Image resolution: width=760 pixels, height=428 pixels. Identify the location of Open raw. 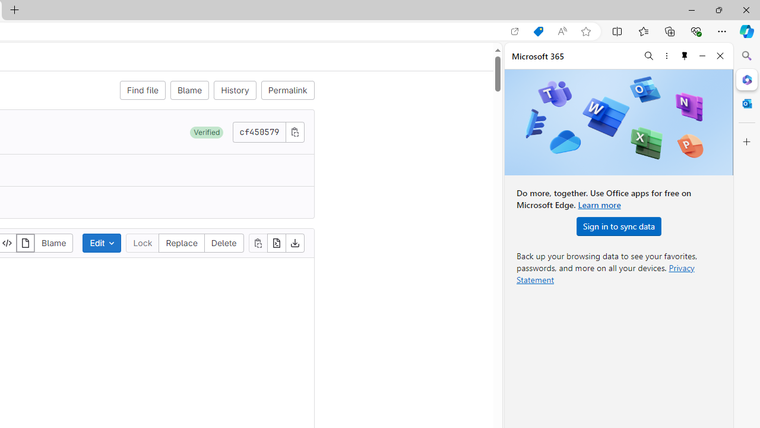
(277, 243).